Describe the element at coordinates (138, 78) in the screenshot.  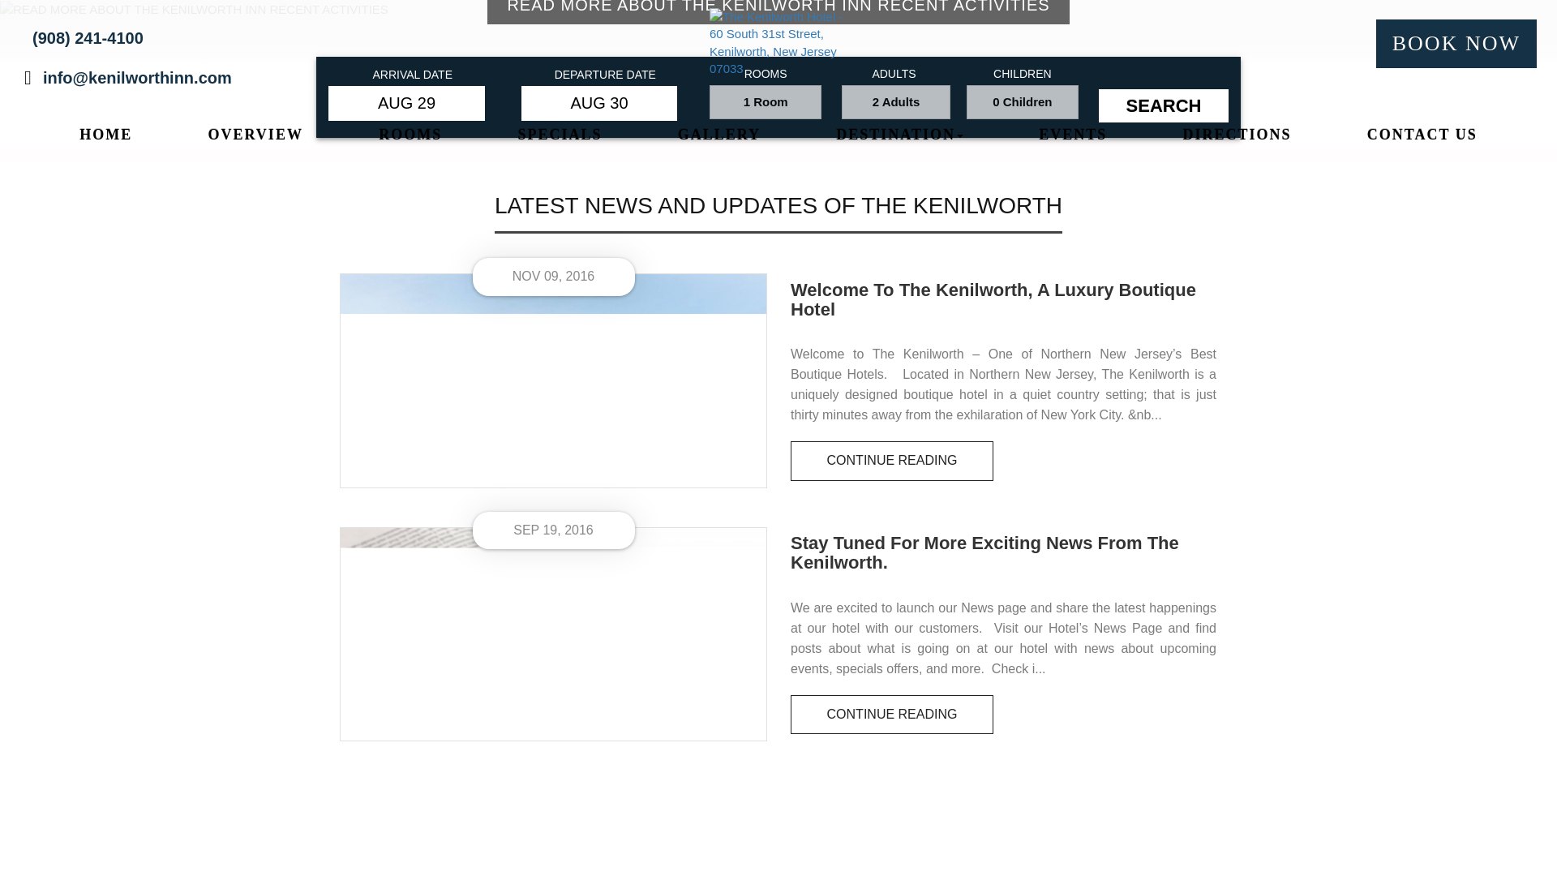
I see `Email` at that location.